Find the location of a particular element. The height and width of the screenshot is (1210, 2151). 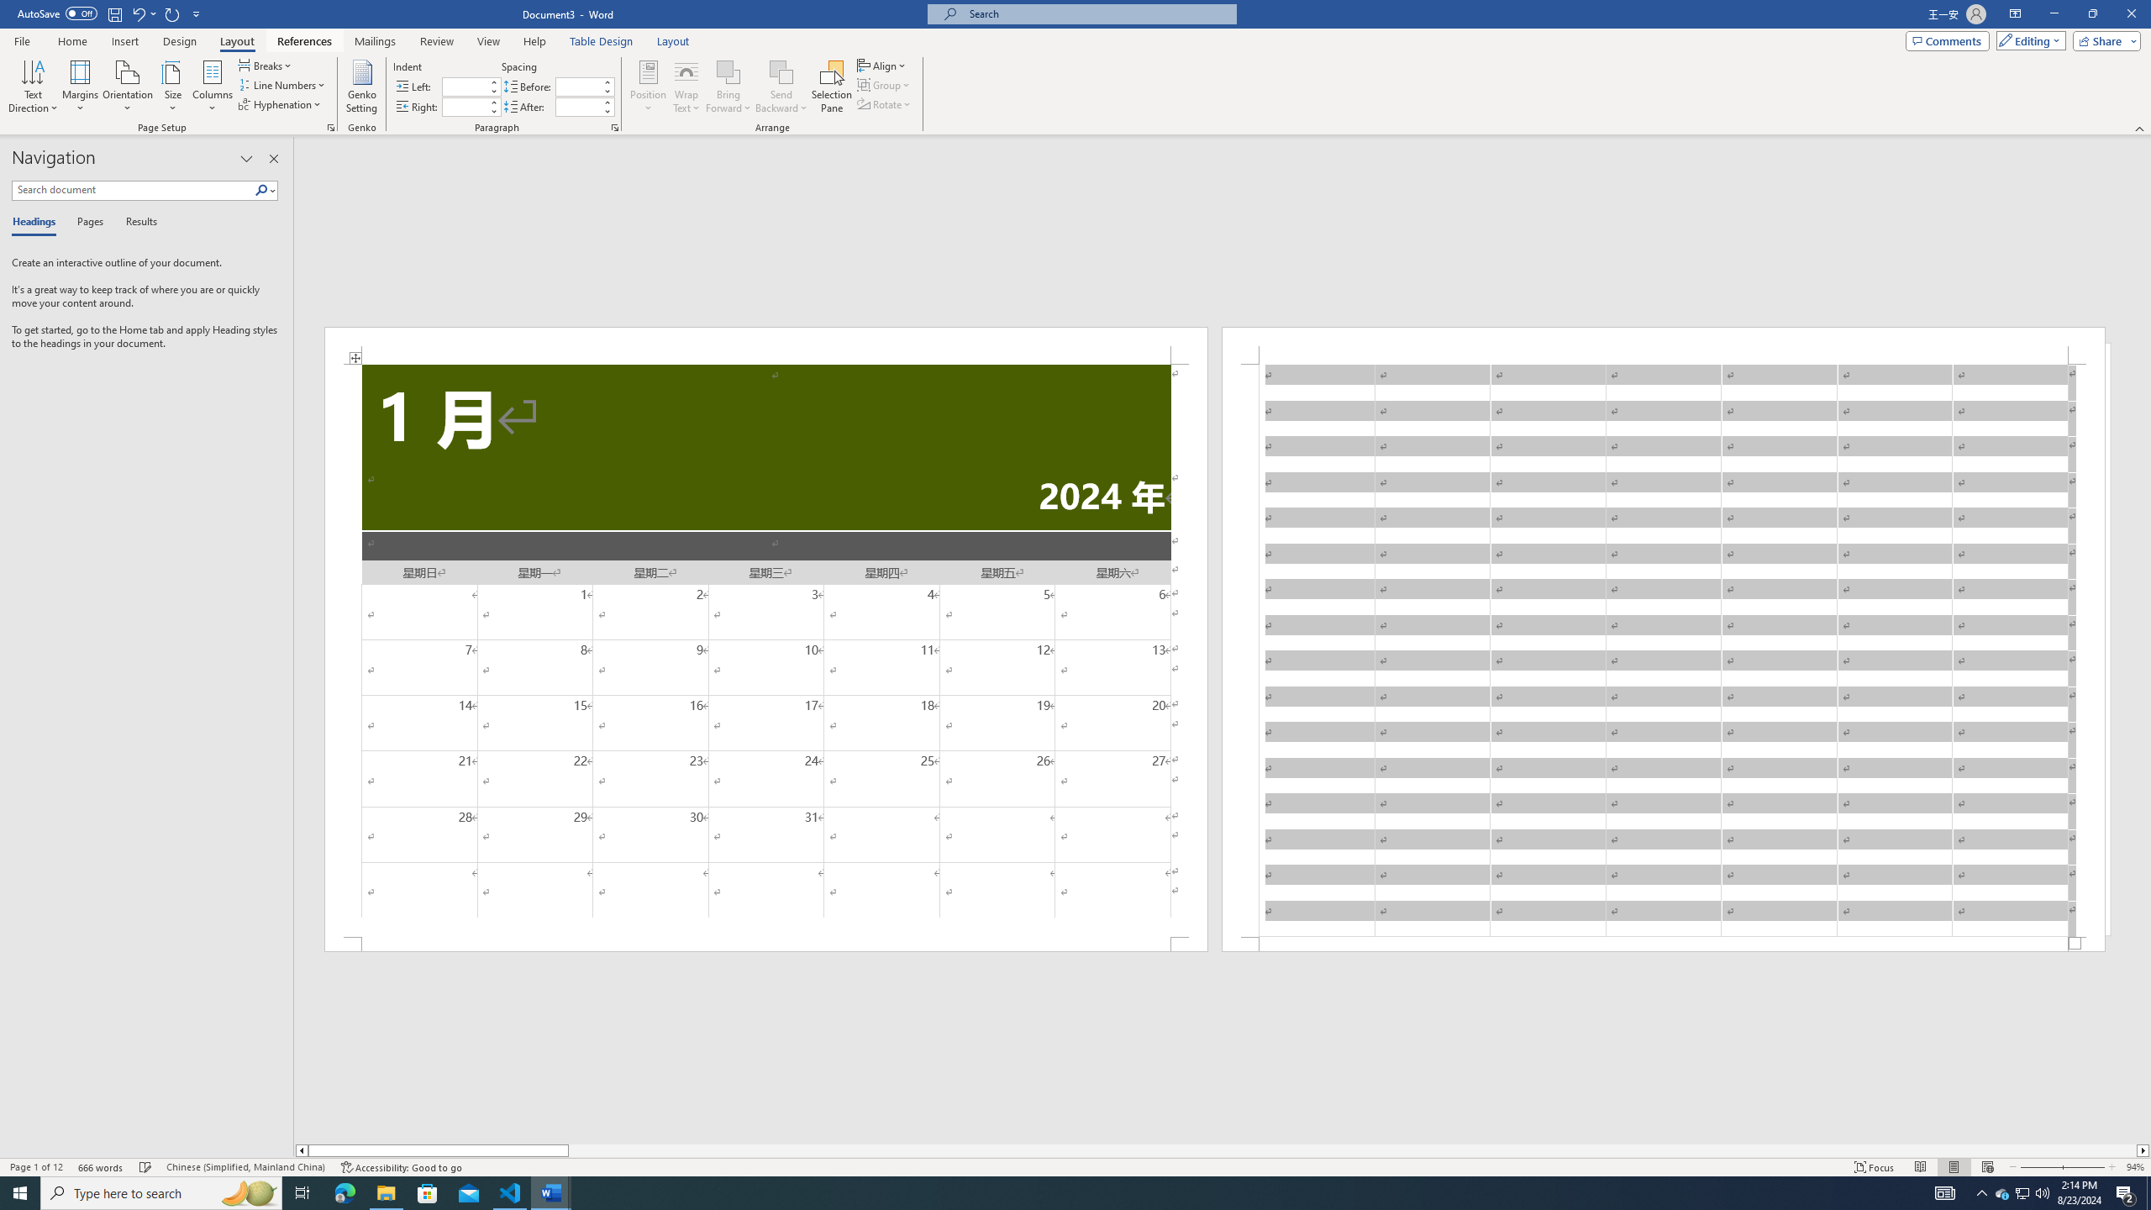

Header -Section 1- is located at coordinates (1664, 345).